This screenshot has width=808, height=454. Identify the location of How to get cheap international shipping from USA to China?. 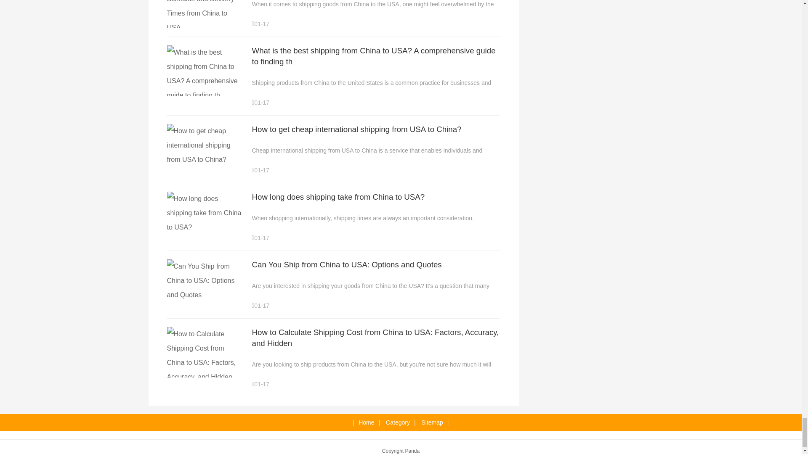
(356, 129).